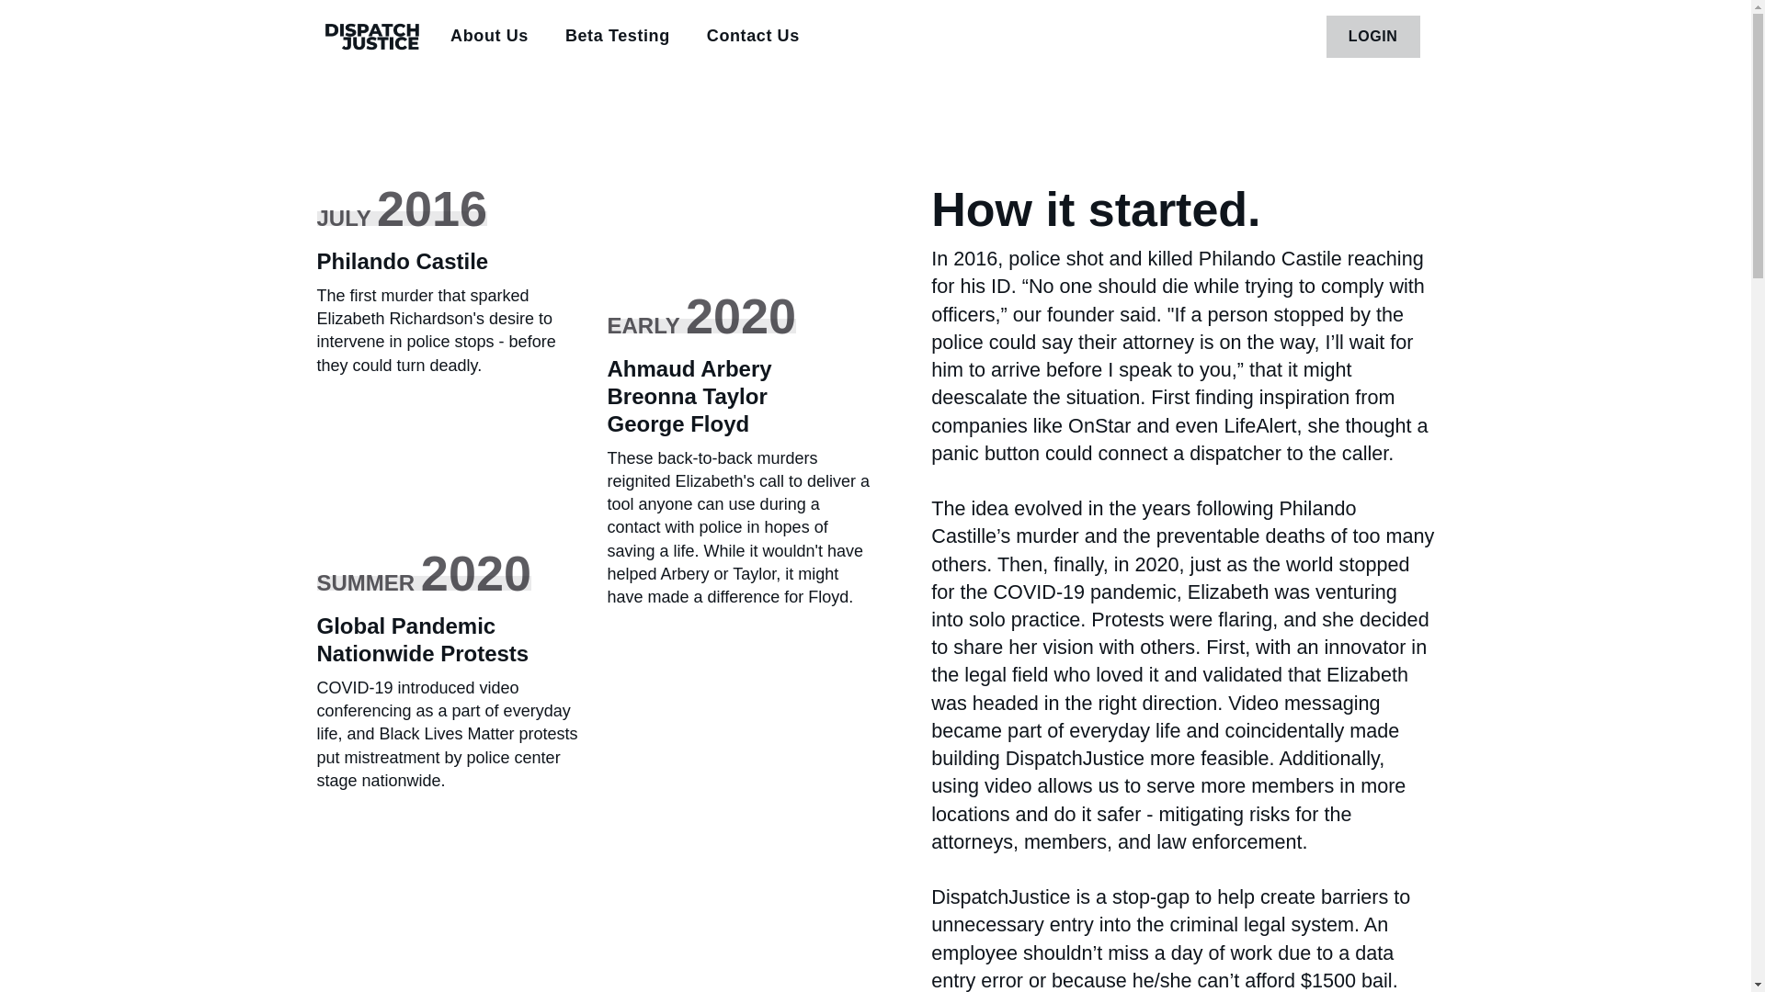  Describe the element at coordinates (489, 37) in the screenshot. I see `About Us` at that location.